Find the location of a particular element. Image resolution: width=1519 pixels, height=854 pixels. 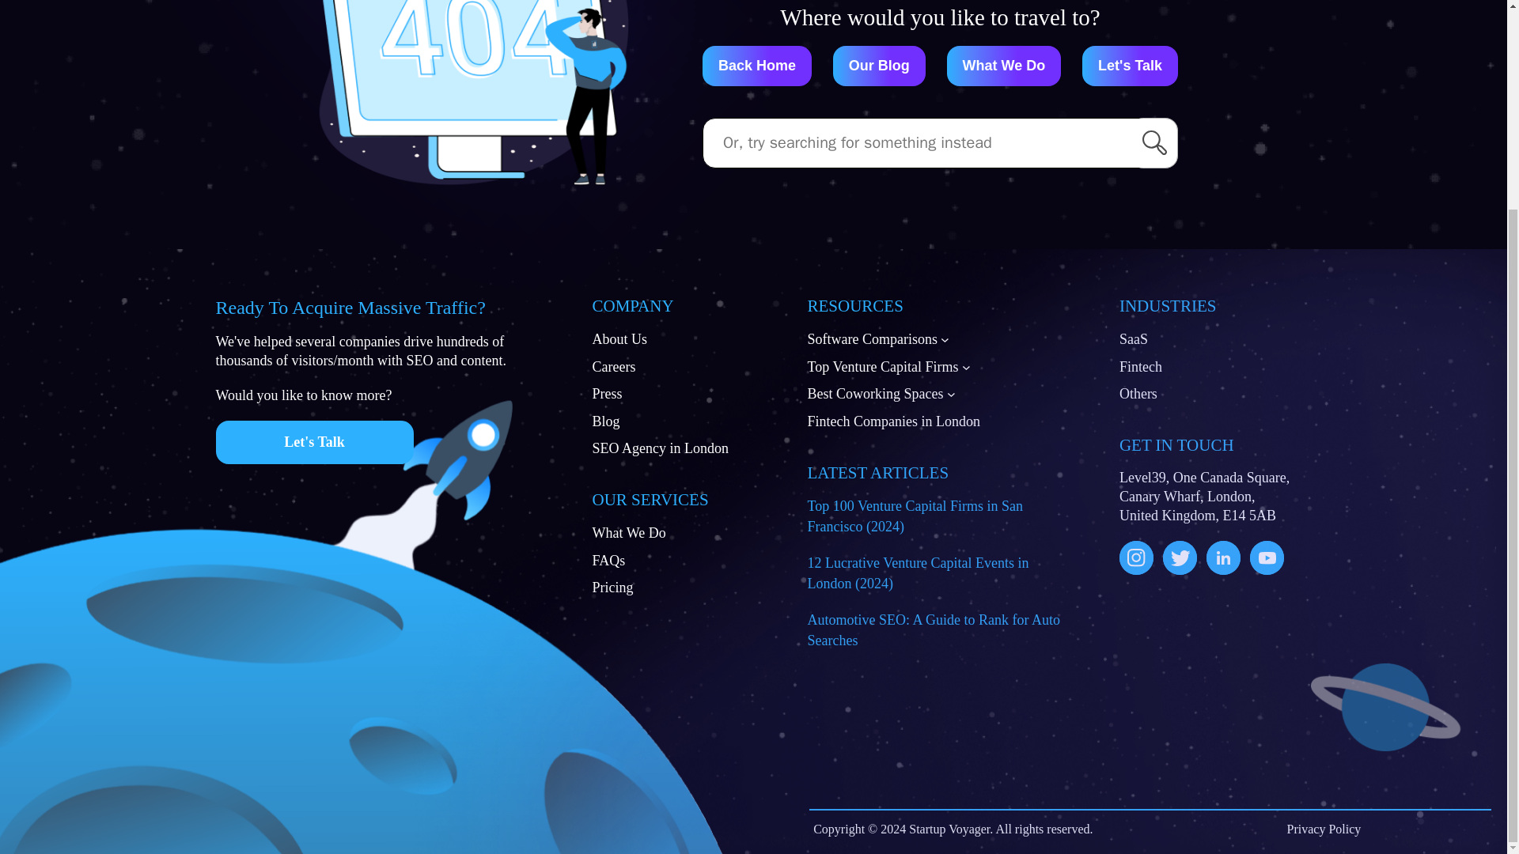

What We Do is located at coordinates (1004, 66).